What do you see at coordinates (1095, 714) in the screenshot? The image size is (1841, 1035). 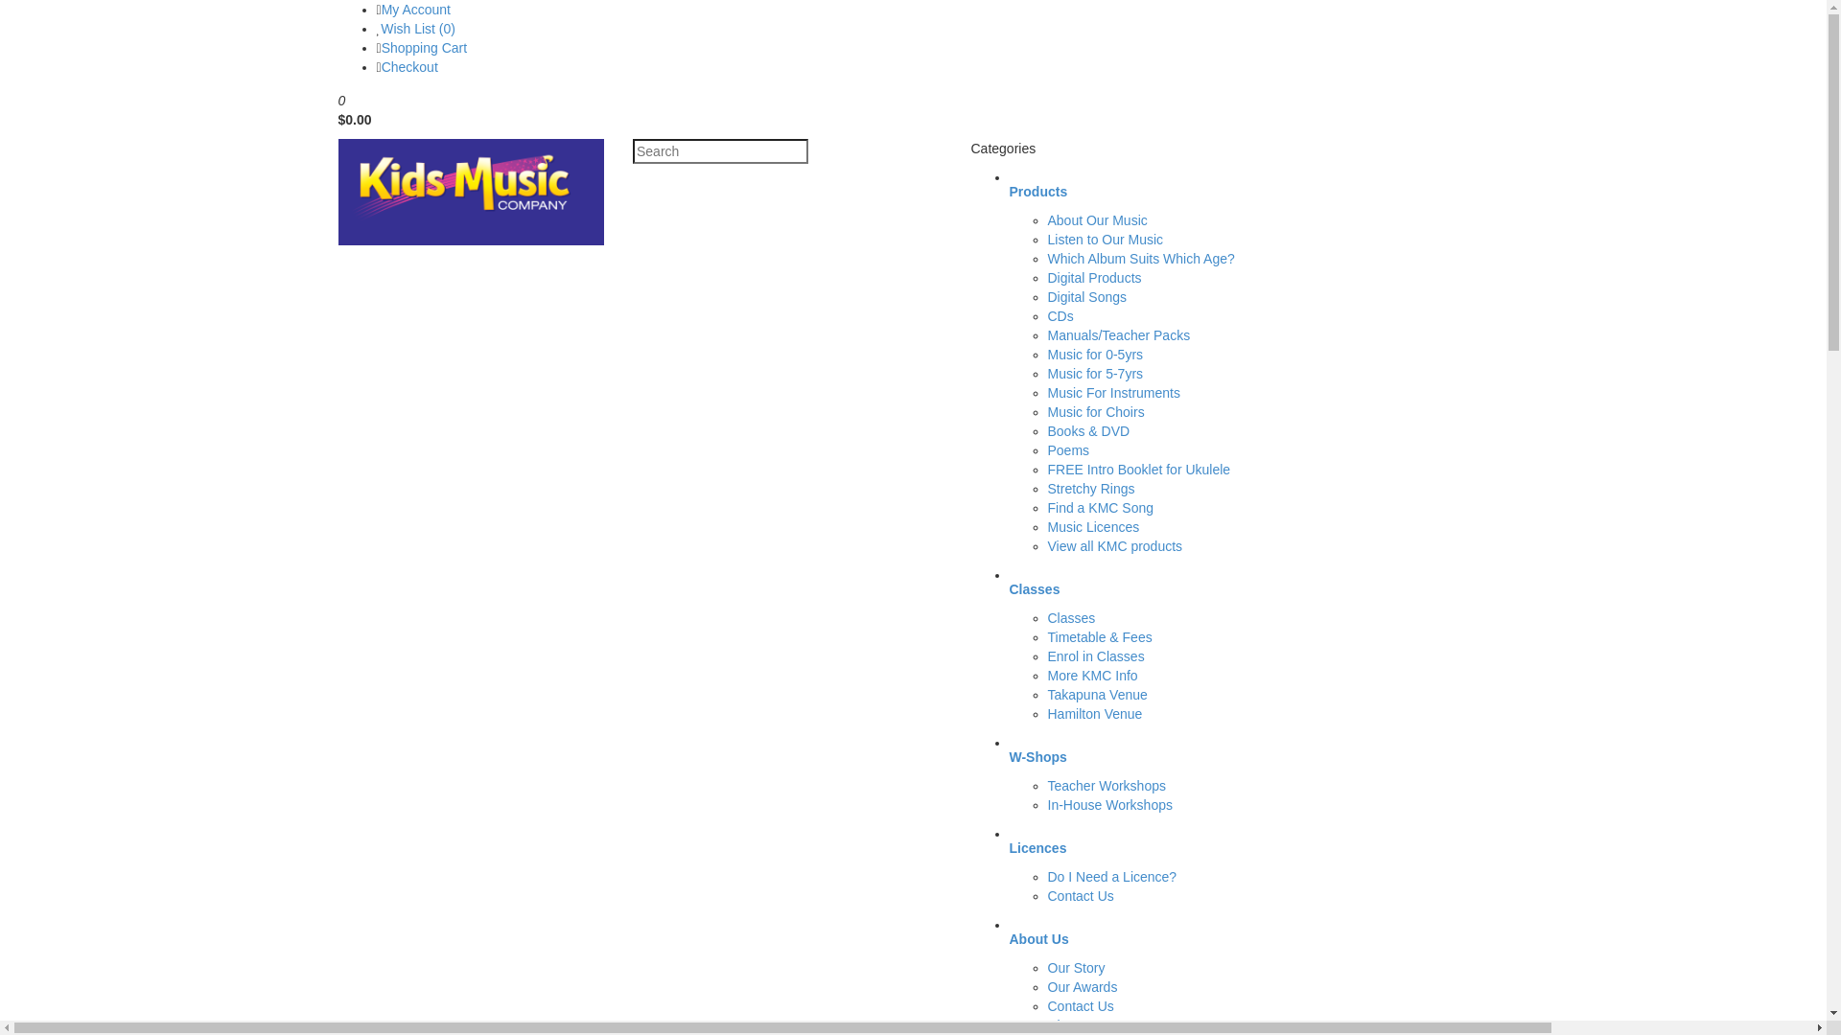 I see `Hamilton Venue` at bounding box center [1095, 714].